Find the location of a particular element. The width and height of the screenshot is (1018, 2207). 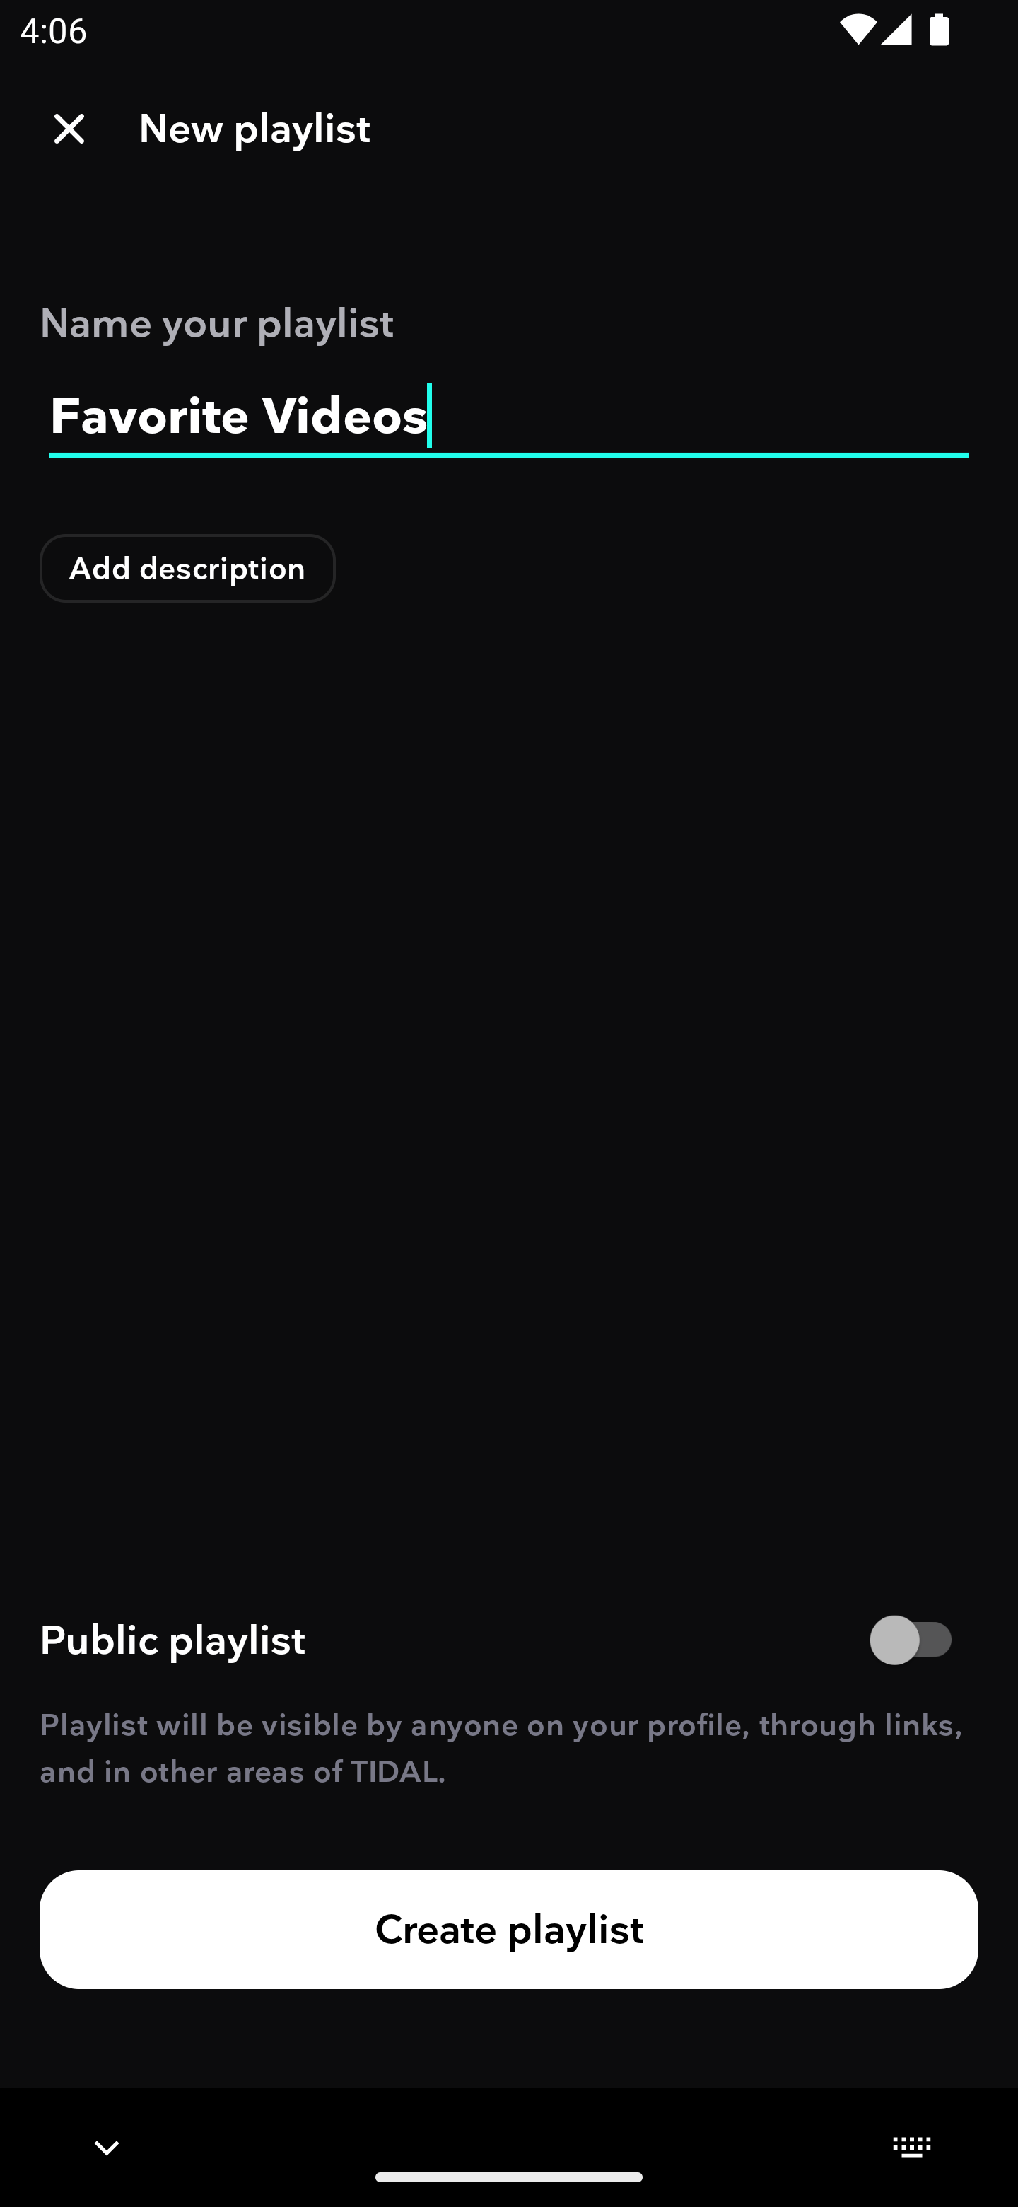

Back is located at coordinates (69, 129).